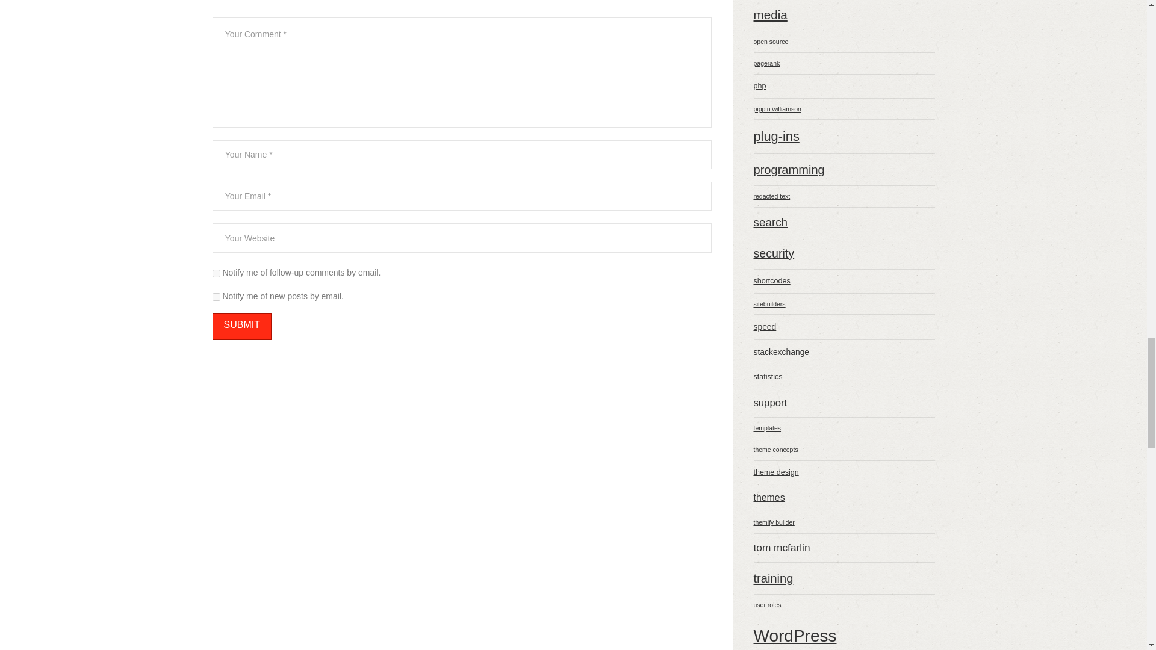 This screenshot has height=650, width=1156. Describe the element at coordinates (216, 297) in the screenshot. I see `subscribe` at that location.